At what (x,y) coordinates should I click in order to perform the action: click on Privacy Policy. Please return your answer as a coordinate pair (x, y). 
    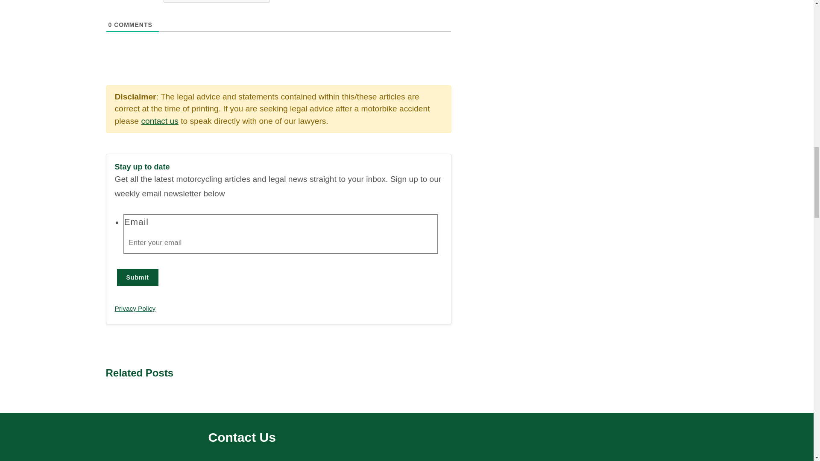
    Looking at the image, I should click on (135, 308).